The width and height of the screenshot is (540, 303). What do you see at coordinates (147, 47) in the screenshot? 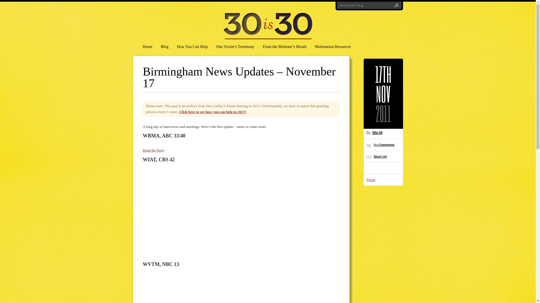
I see `Home` at bounding box center [147, 47].